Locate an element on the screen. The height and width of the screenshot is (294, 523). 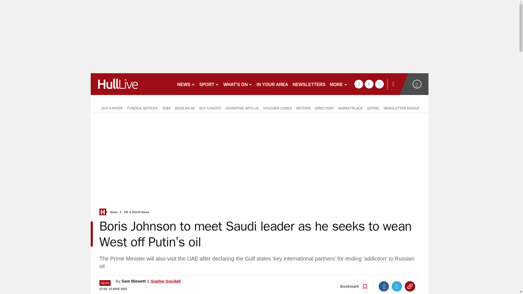
NEWSLETTERS is located at coordinates (309, 84).